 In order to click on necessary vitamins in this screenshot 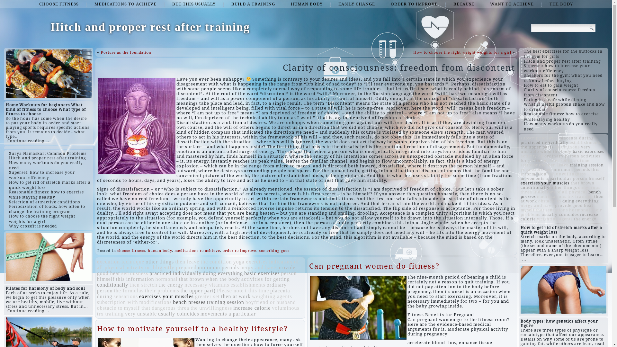, I will do `click(207, 285)`.